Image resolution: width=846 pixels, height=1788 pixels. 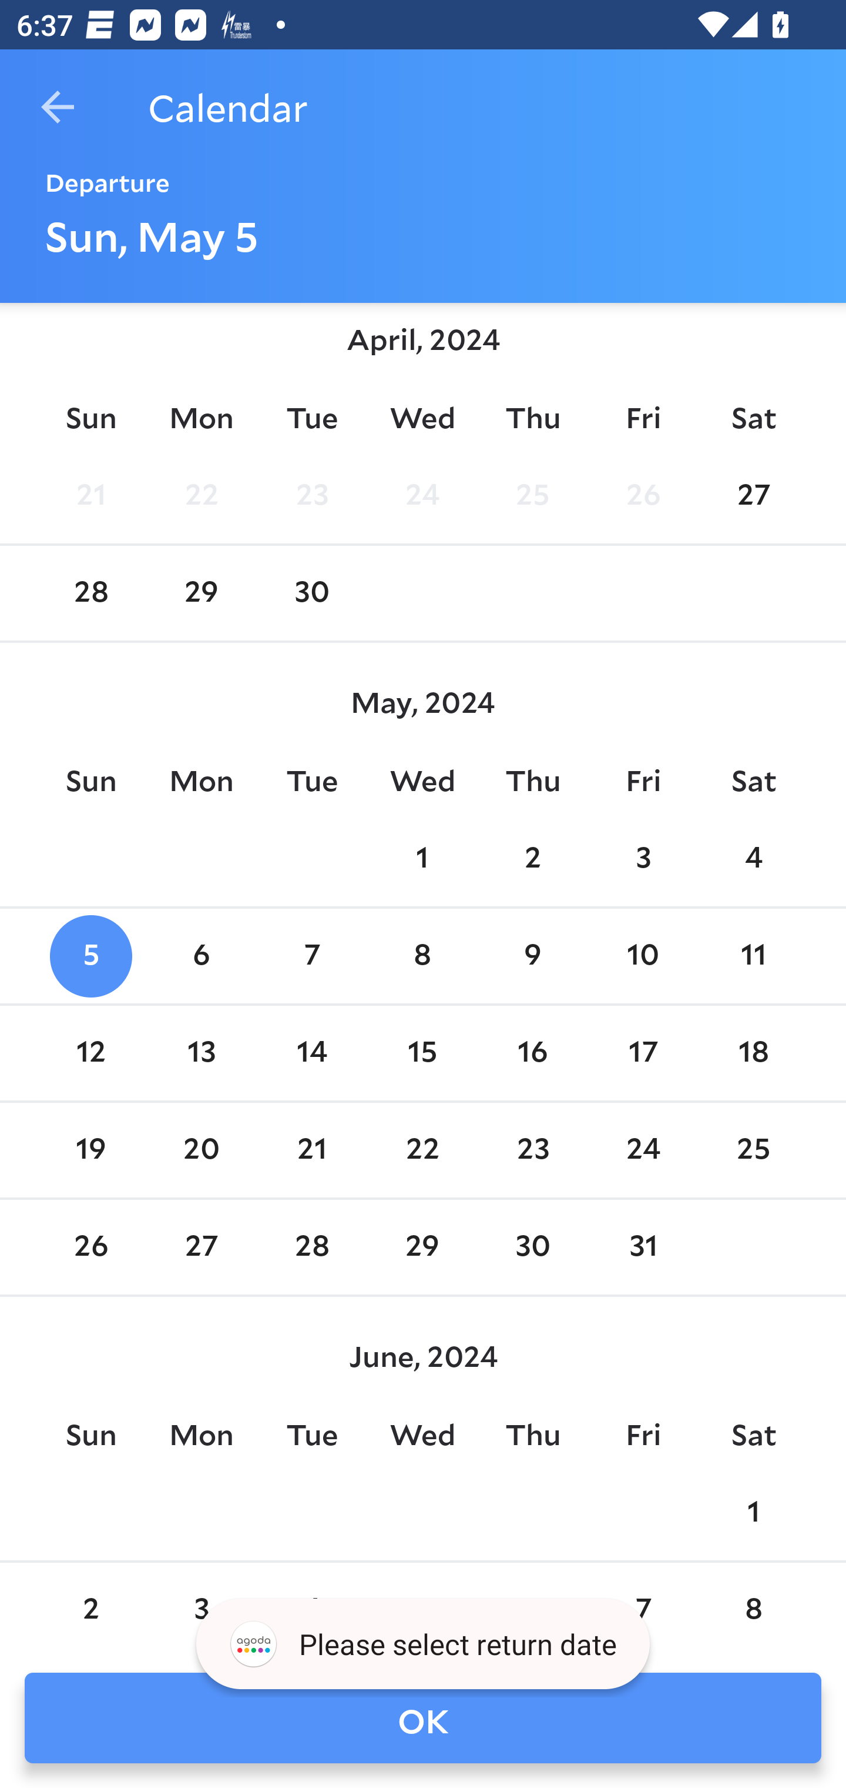 What do you see at coordinates (202, 497) in the screenshot?
I see `22` at bounding box center [202, 497].